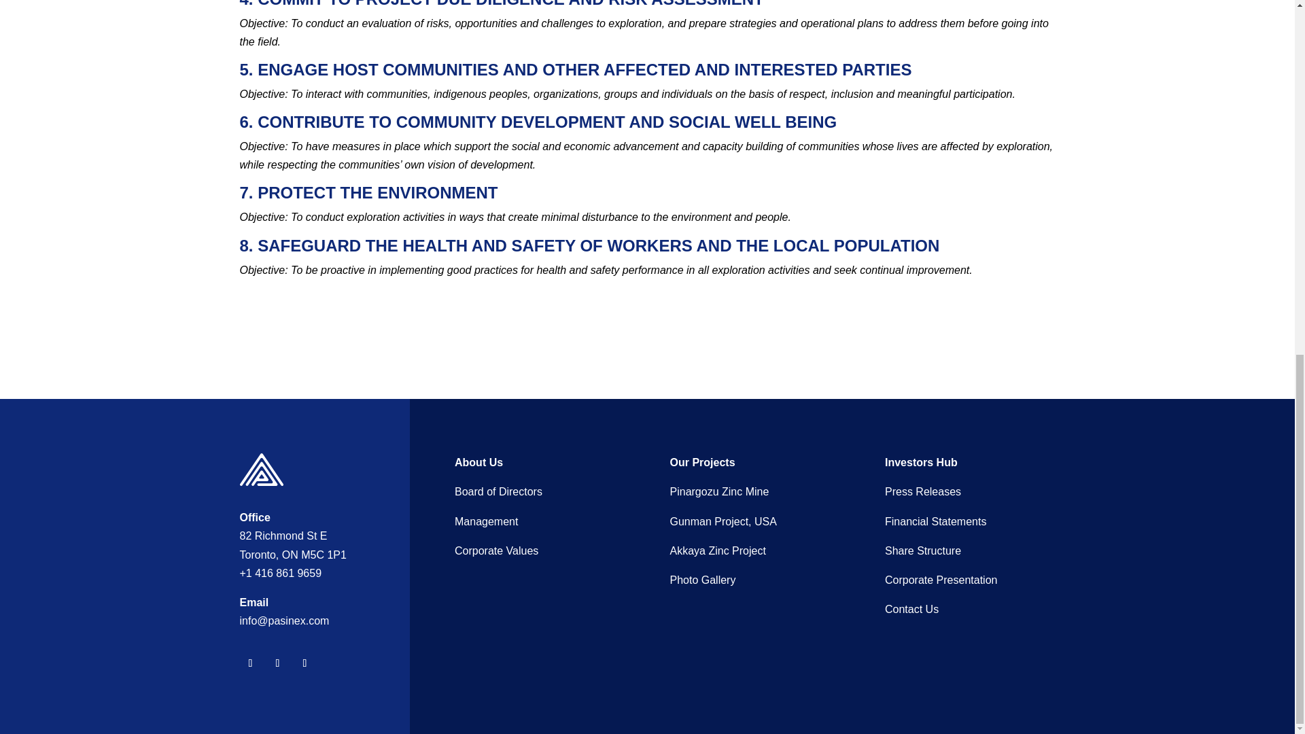 This screenshot has height=734, width=1305. I want to click on Akkaya Zinc Project, so click(718, 550).